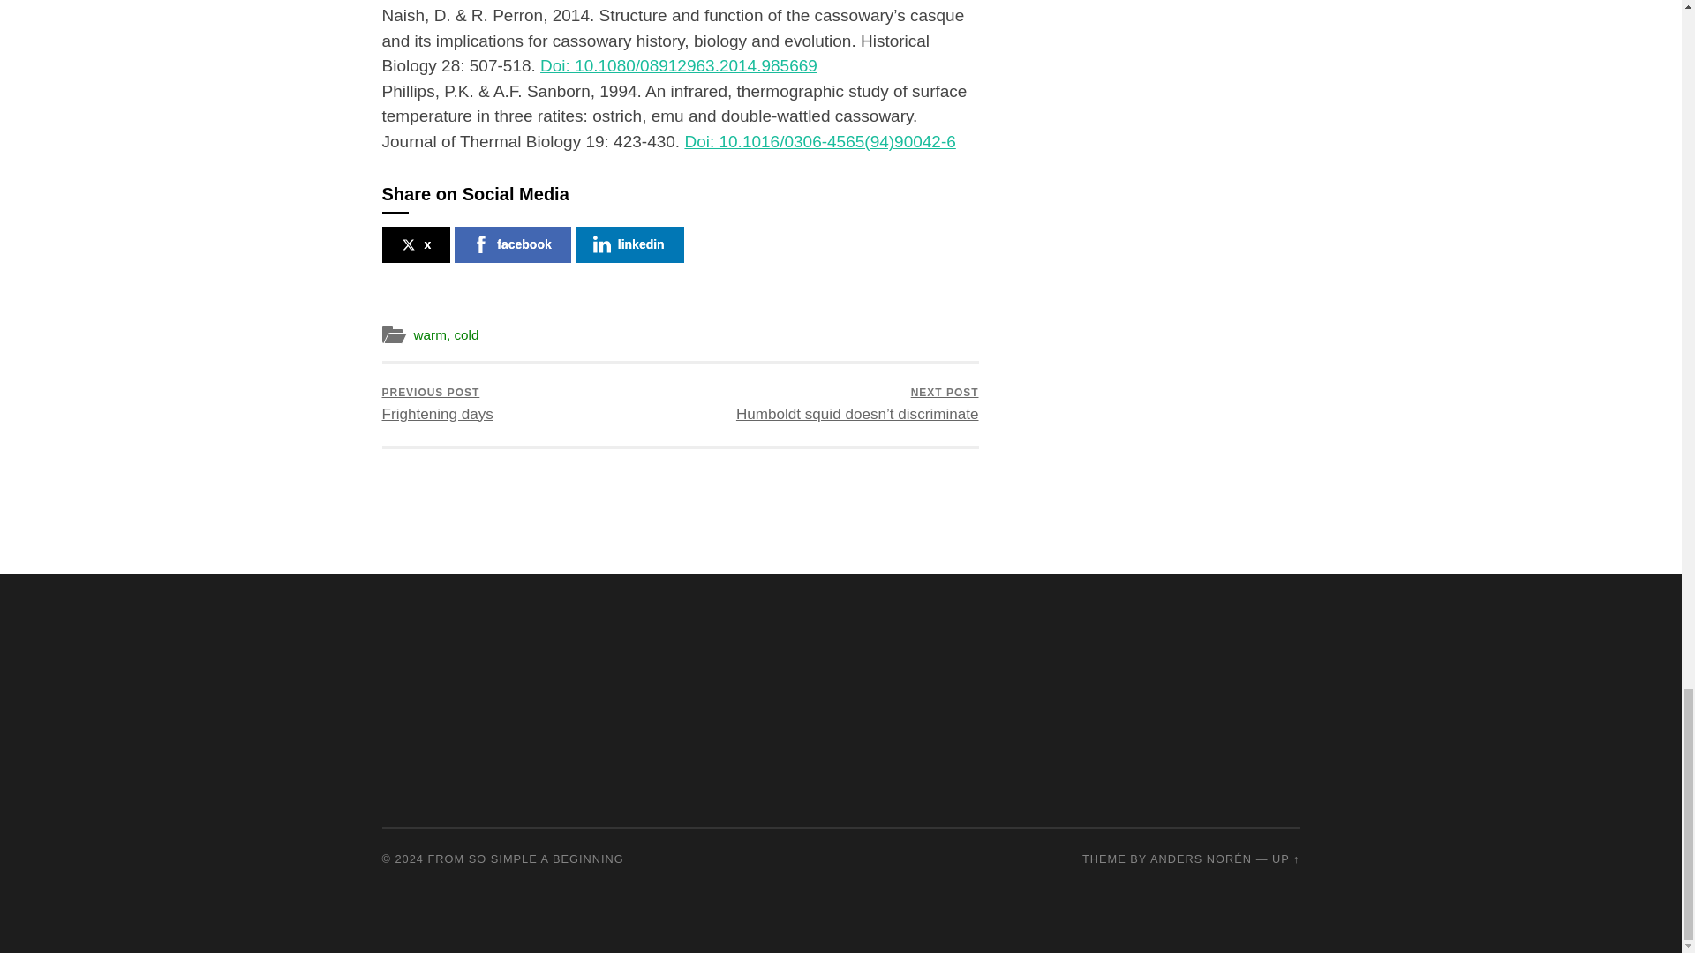  Describe the element at coordinates (512, 245) in the screenshot. I see `warm, cold` at that location.